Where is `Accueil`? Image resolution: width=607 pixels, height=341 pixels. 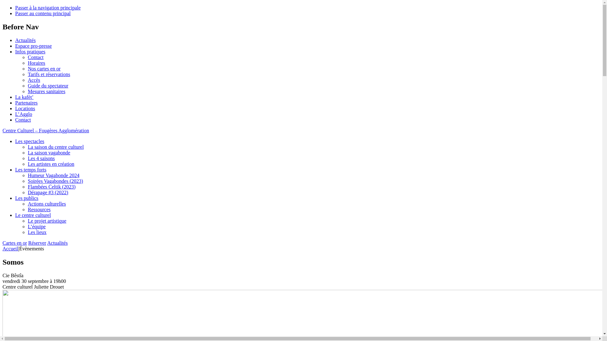
Accueil is located at coordinates (10, 249).